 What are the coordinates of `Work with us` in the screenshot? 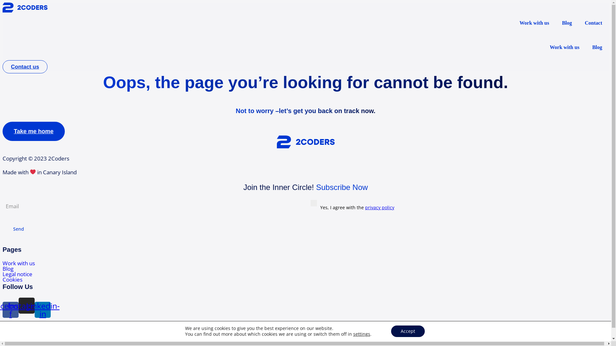 It's located at (305, 263).